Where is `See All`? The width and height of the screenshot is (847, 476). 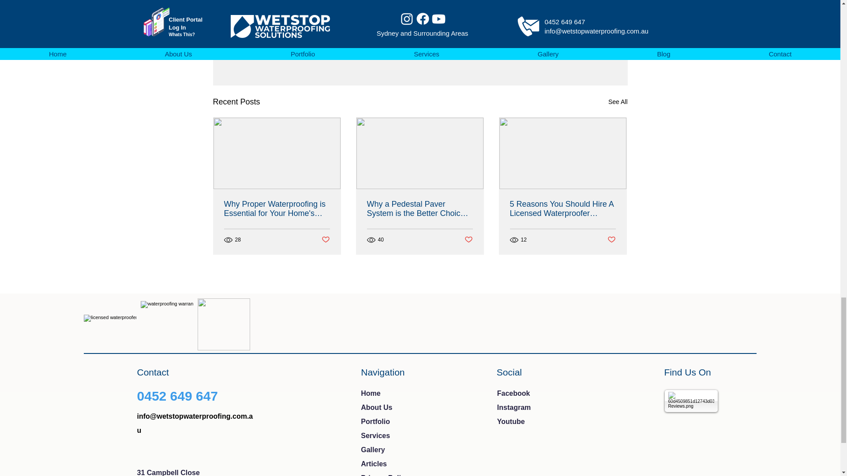
See All is located at coordinates (618, 102).